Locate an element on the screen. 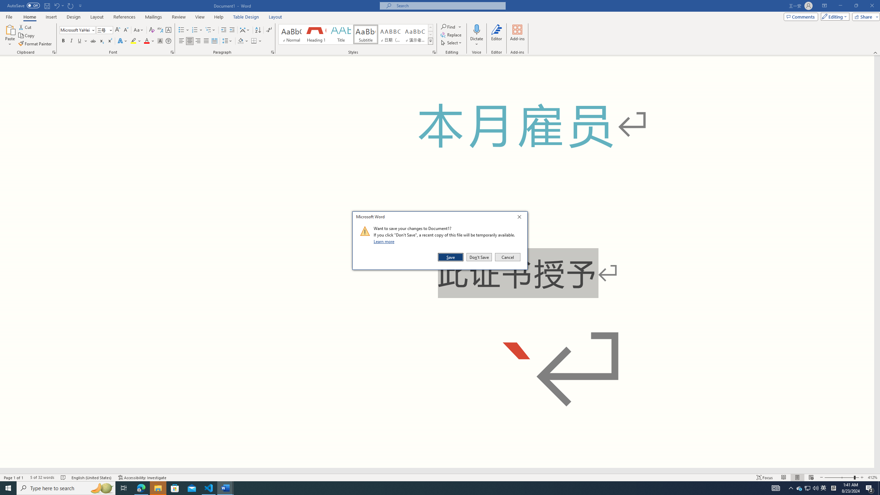 This screenshot has height=495, width=880. Learn more is located at coordinates (385, 241).